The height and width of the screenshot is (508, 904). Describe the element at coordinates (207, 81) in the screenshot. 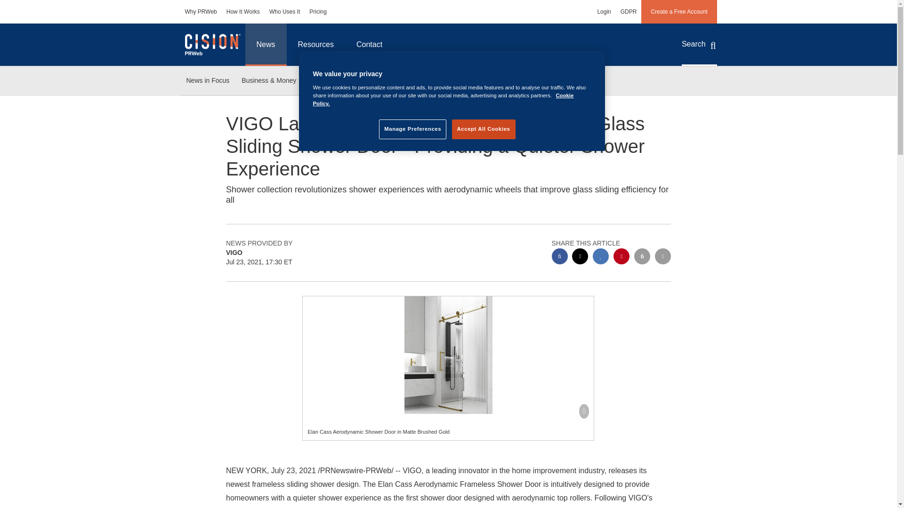

I see `News in Focus` at that location.